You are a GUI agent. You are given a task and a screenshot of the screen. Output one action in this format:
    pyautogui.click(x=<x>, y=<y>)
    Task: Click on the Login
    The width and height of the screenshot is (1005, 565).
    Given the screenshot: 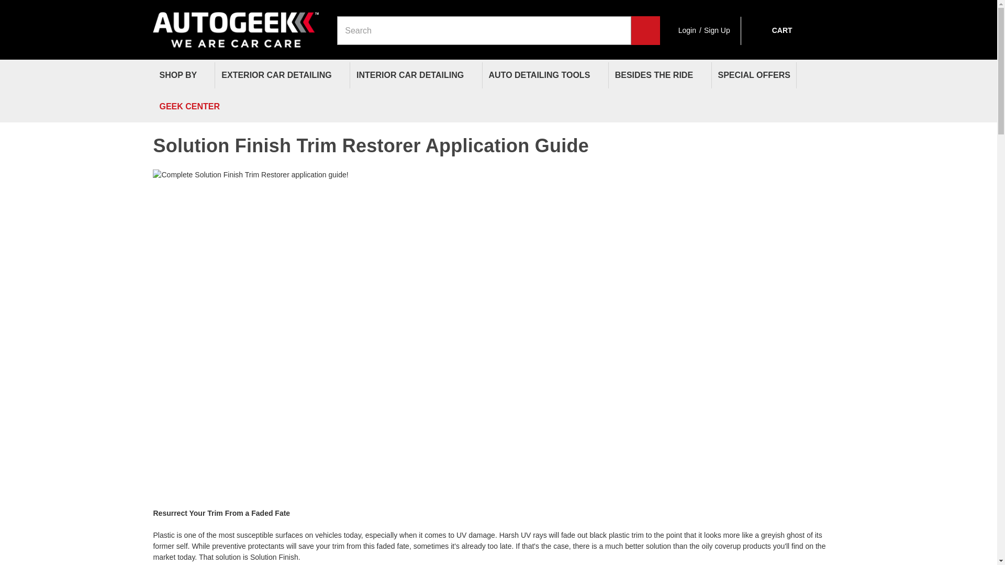 What is the action you would take?
    pyautogui.click(x=687, y=30)
    